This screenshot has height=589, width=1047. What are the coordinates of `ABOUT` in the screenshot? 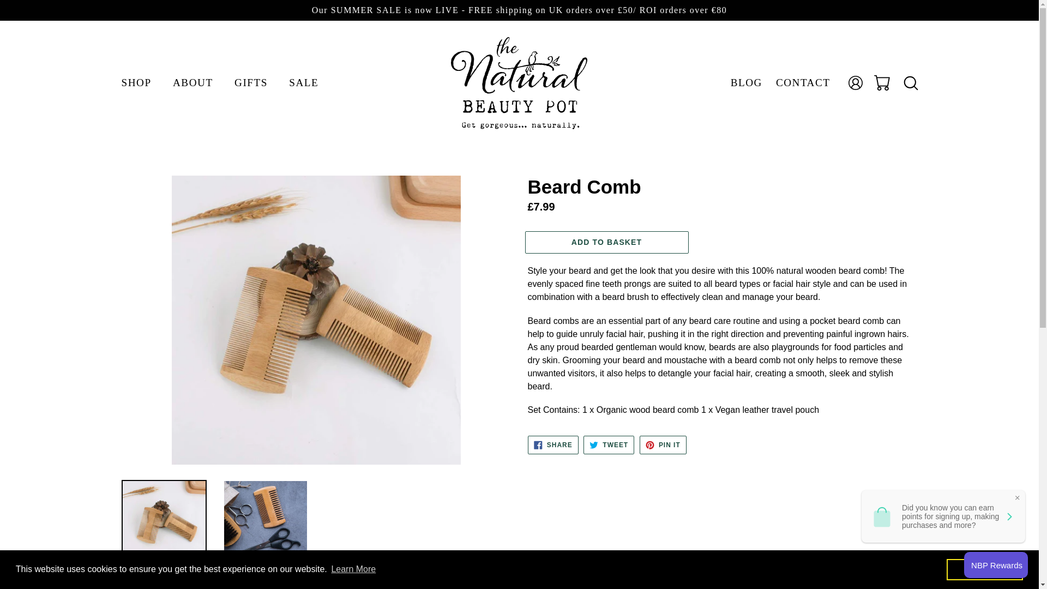 It's located at (553, 445).